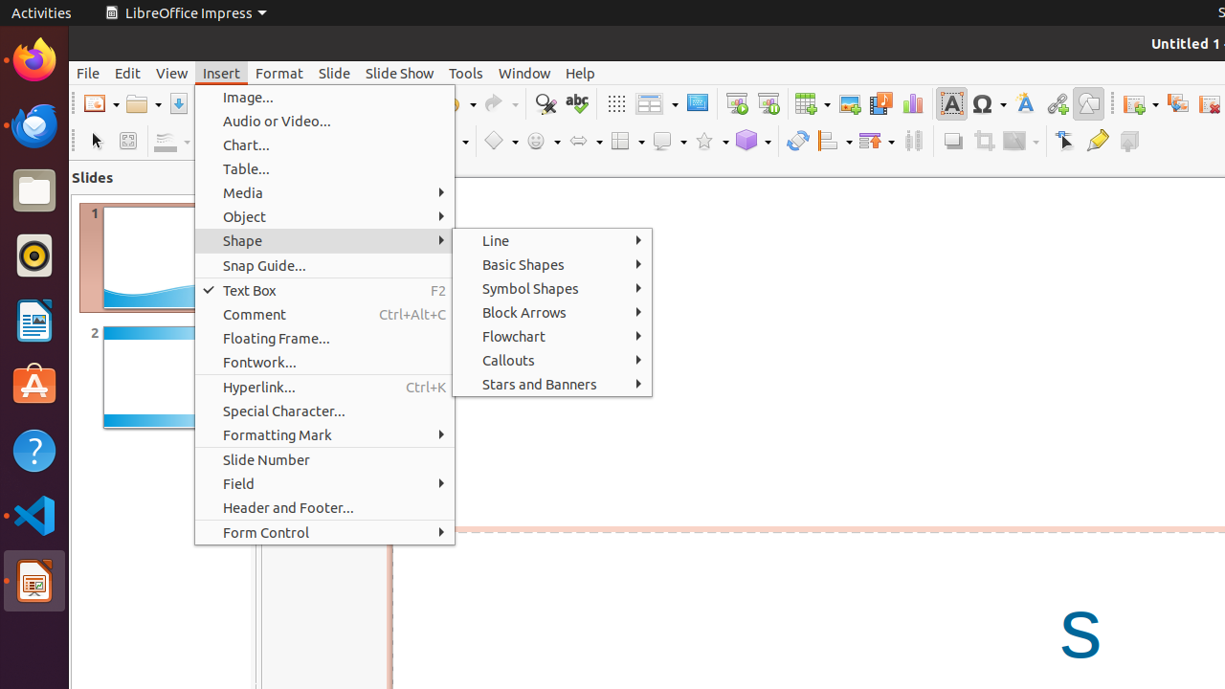 Image resolution: width=1225 pixels, height=689 pixels. I want to click on LibreOffice Impress, so click(186, 13).